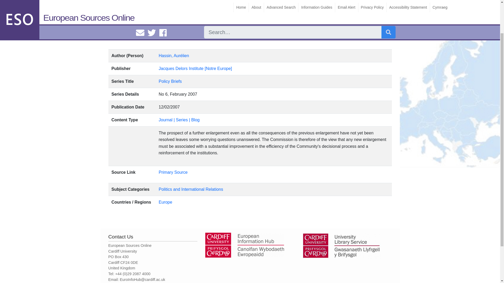 This screenshot has width=504, height=283. Describe the element at coordinates (170, 81) in the screenshot. I see `Policy Briefs` at that location.